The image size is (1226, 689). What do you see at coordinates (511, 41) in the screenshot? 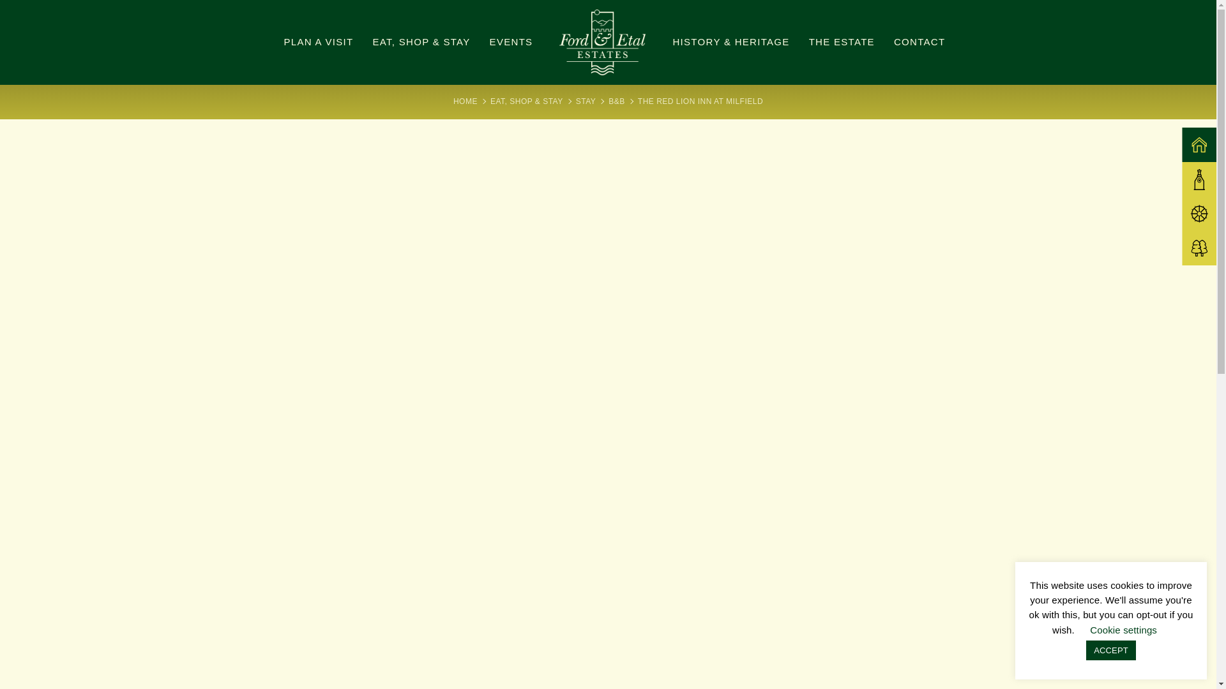
I see `EVENTS` at bounding box center [511, 41].